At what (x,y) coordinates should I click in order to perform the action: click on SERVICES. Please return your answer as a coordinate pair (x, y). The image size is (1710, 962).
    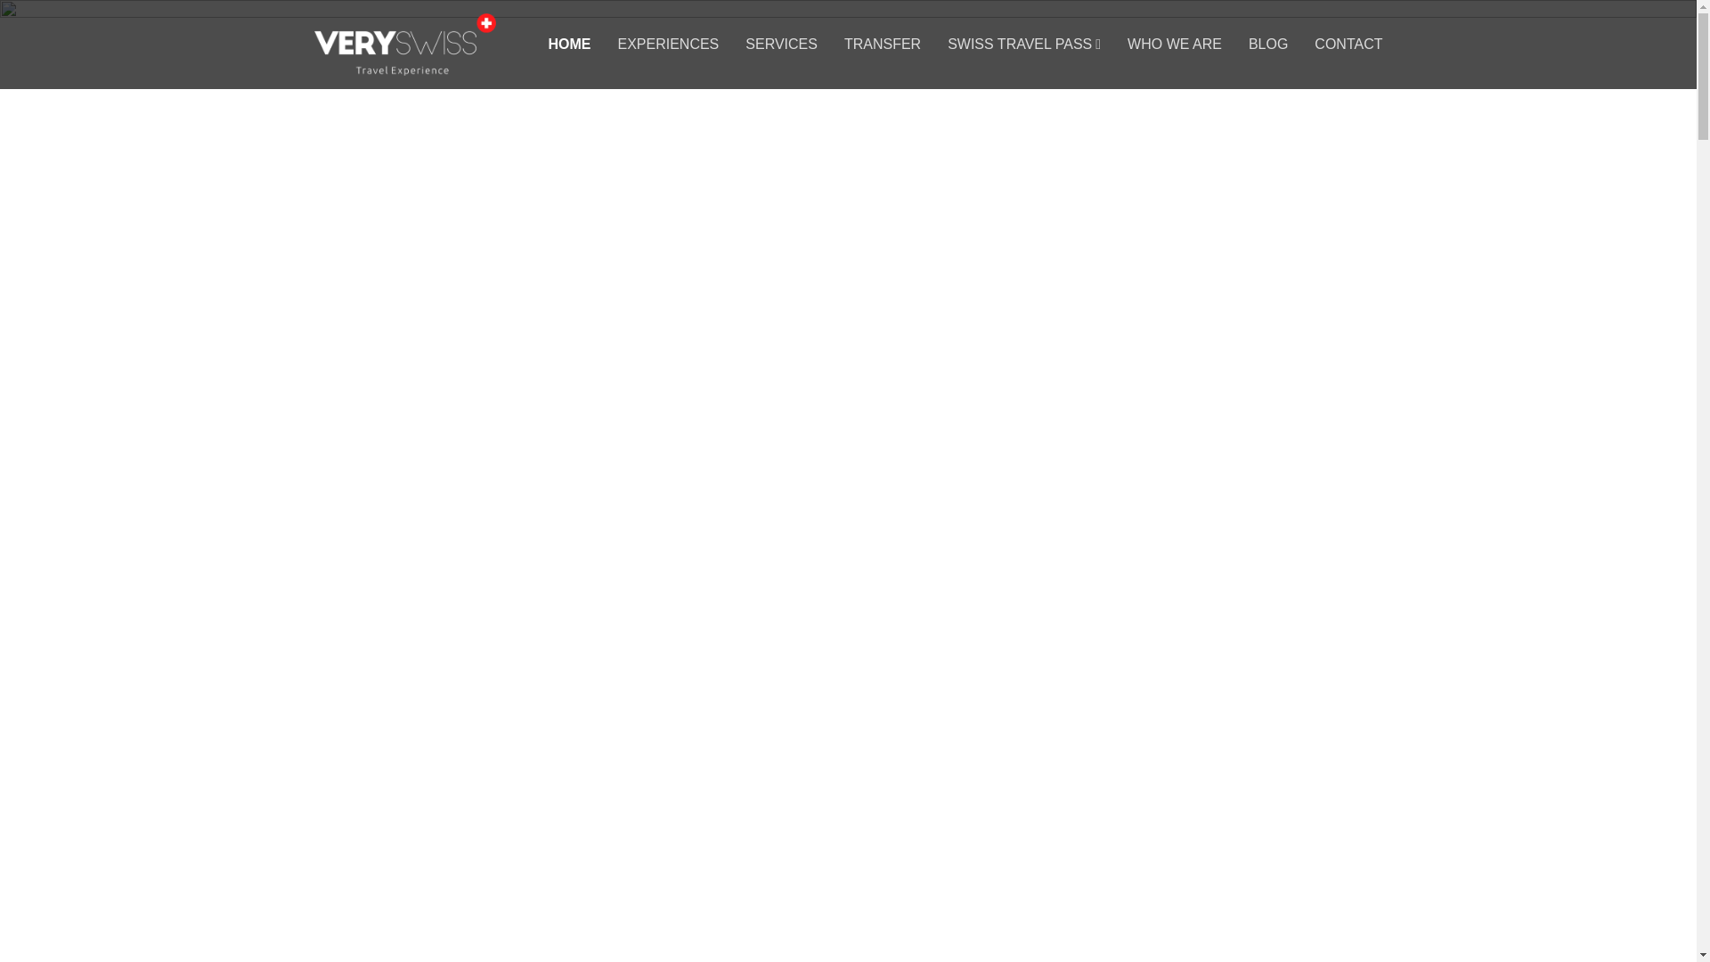
    Looking at the image, I should click on (781, 45).